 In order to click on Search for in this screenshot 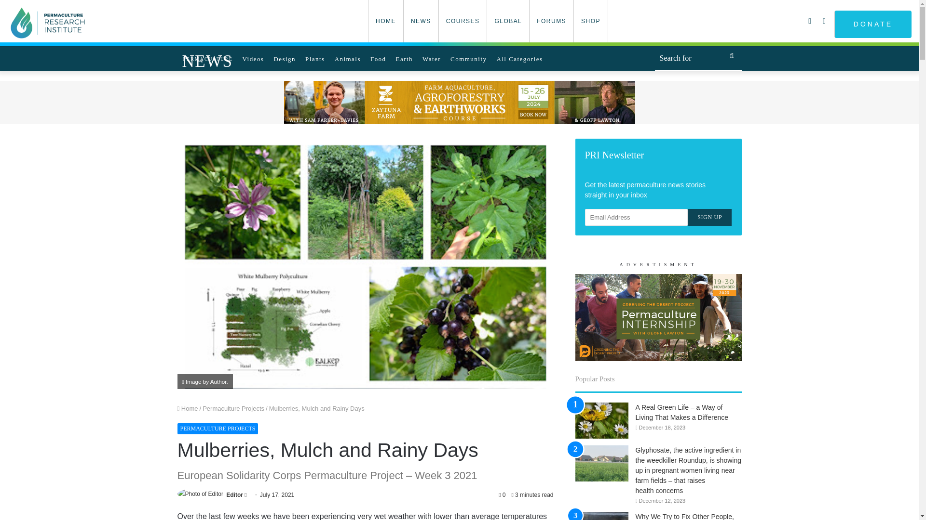, I will do `click(732, 55)`.